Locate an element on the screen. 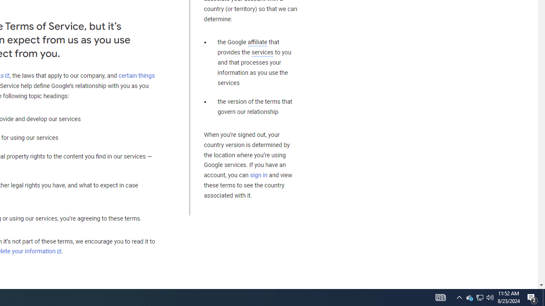  sign in is located at coordinates (259, 175).